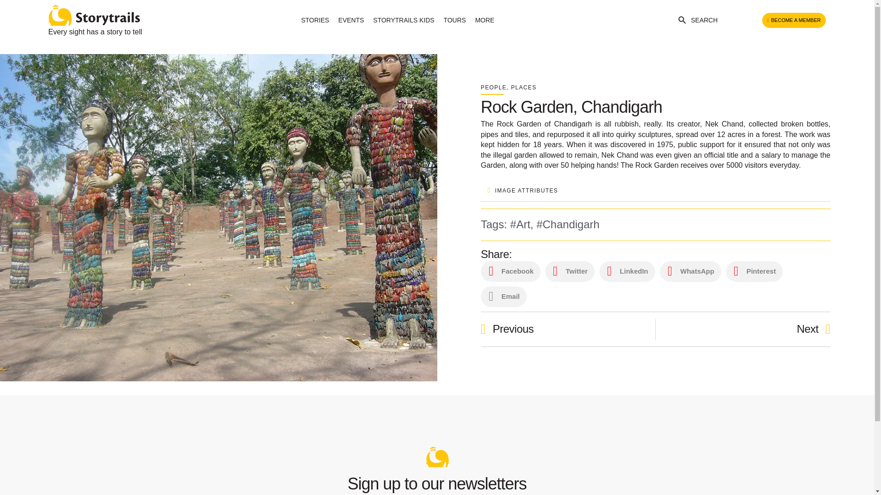 The height and width of the screenshot is (495, 881). What do you see at coordinates (351, 20) in the screenshot?
I see `EVENTS` at bounding box center [351, 20].